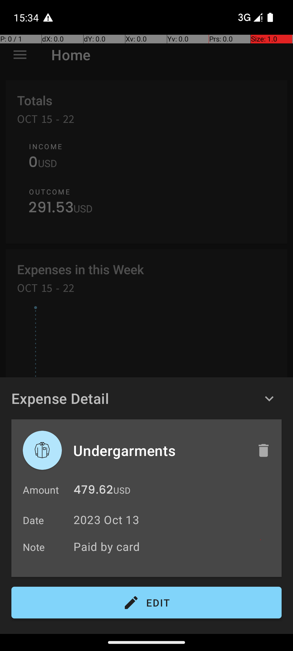 This screenshot has height=651, width=293. Describe the element at coordinates (34, 547) in the screenshot. I see `Note` at that location.